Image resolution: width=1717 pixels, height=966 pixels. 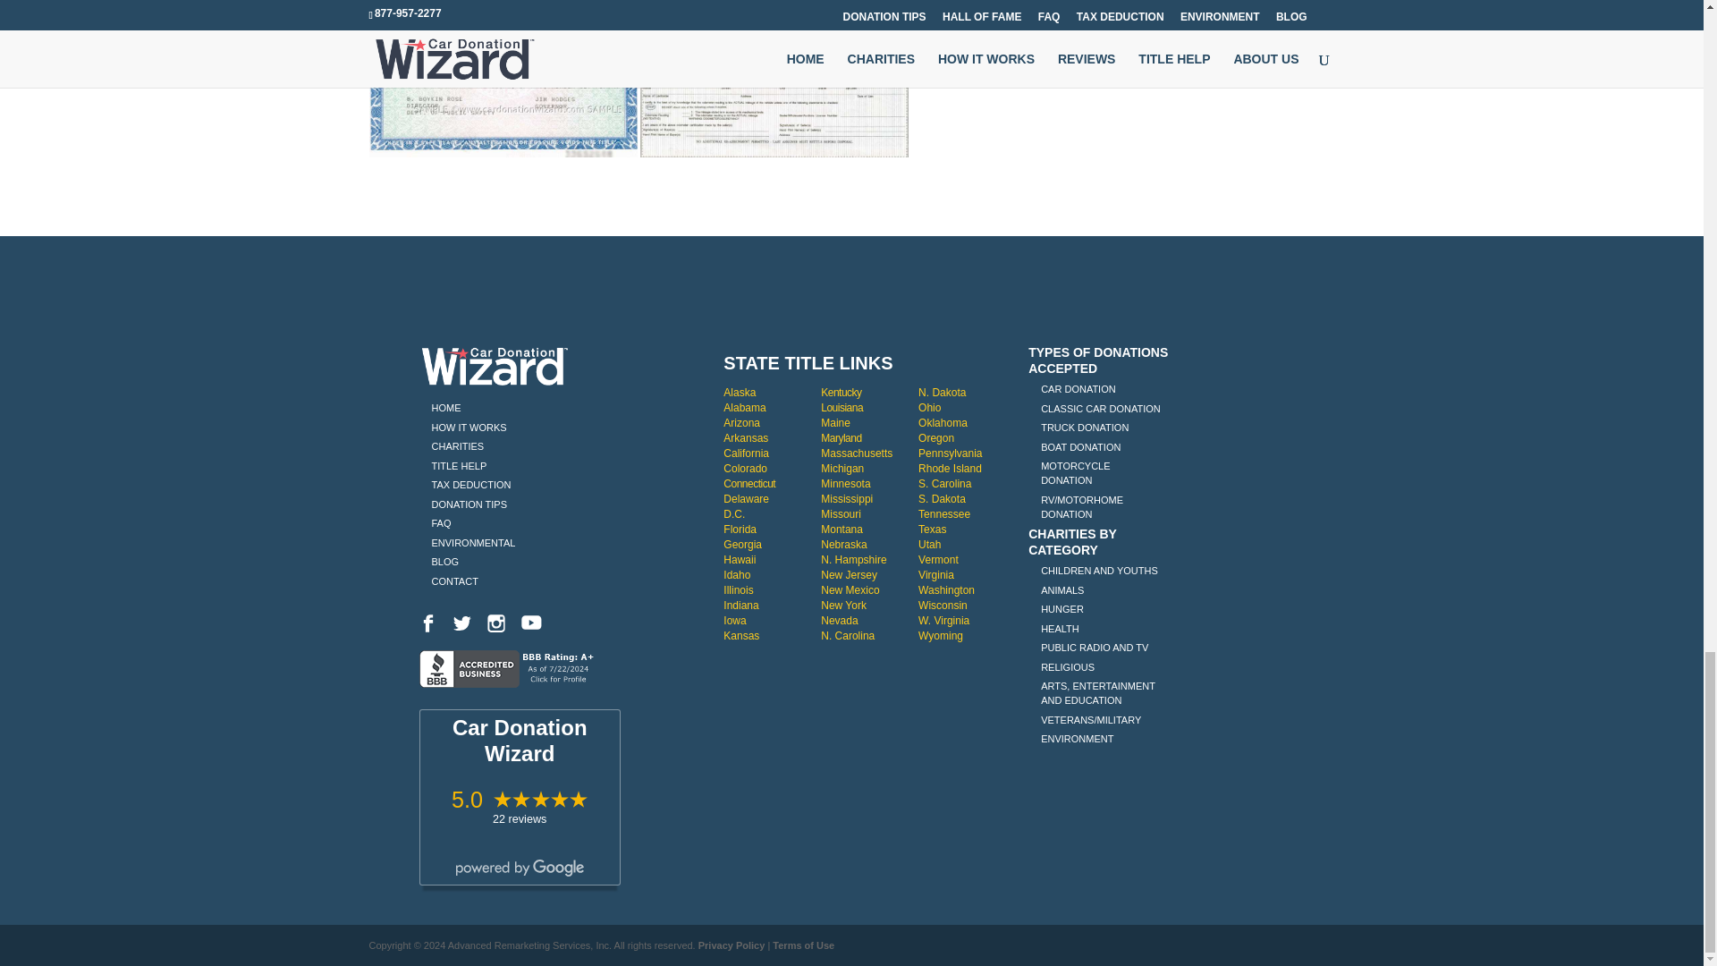 I want to click on Arkansas Title Instructions, so click(x=745, y=437).